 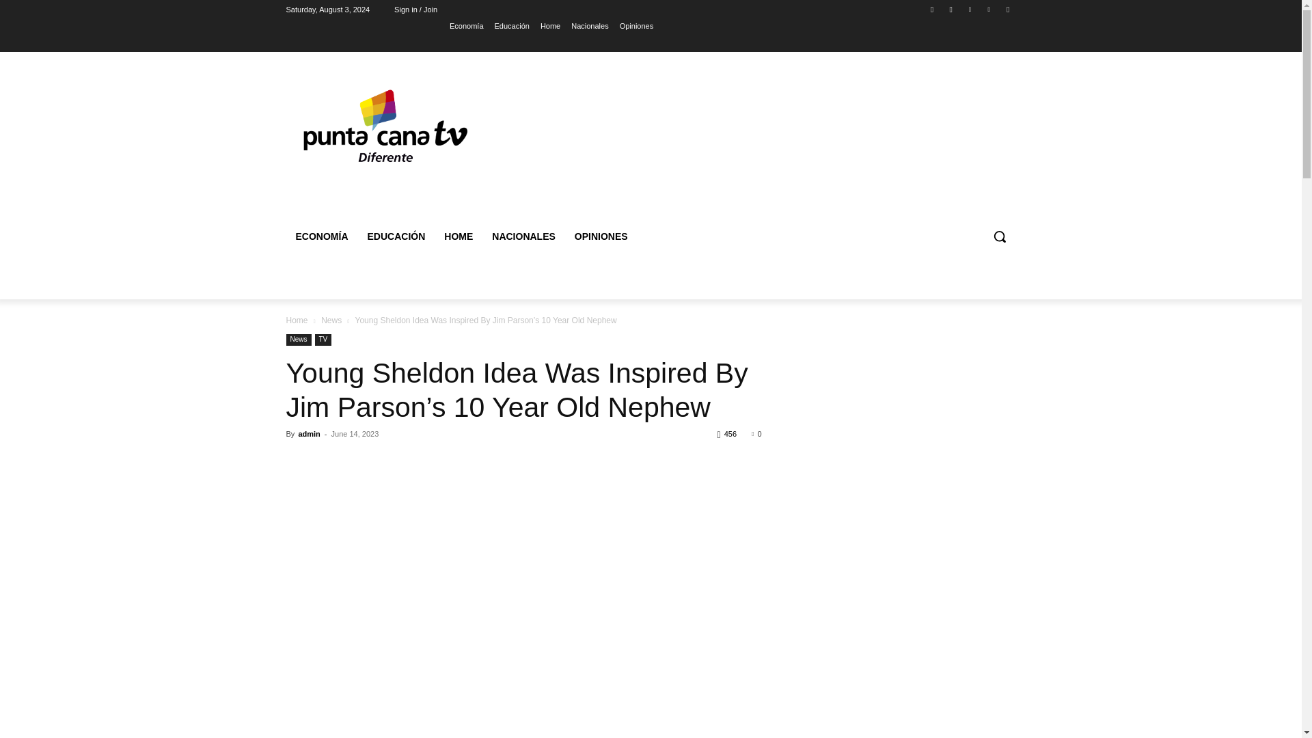 What do you see at coordinates (589, 25) in the screenshot?
I see `Nacionales` at bounding box center [589, 25].